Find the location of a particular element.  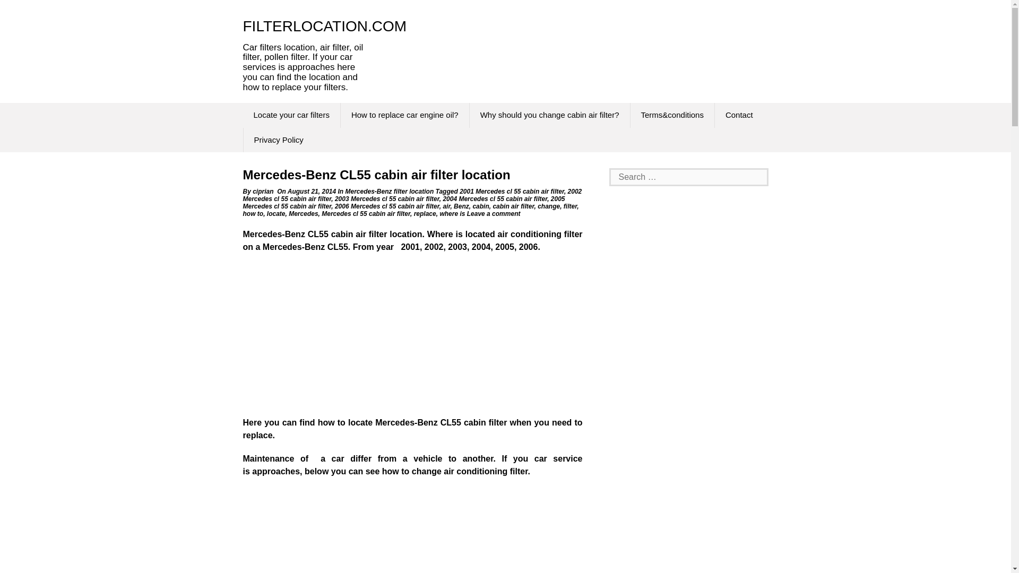

Leave a comment  is located at coordinates (494, 214).